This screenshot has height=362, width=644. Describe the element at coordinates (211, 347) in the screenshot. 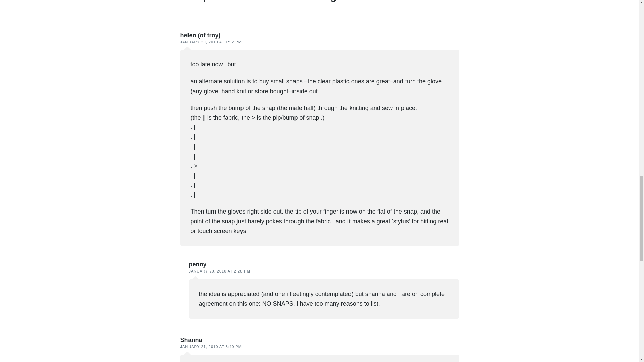

I see `JANUARY 21, 2010 AT 3:40 PM` at that location.